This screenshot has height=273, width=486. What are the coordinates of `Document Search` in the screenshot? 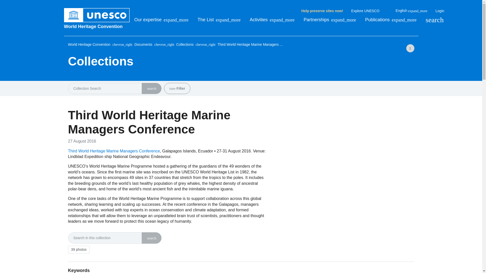 It's located at (151, 88).